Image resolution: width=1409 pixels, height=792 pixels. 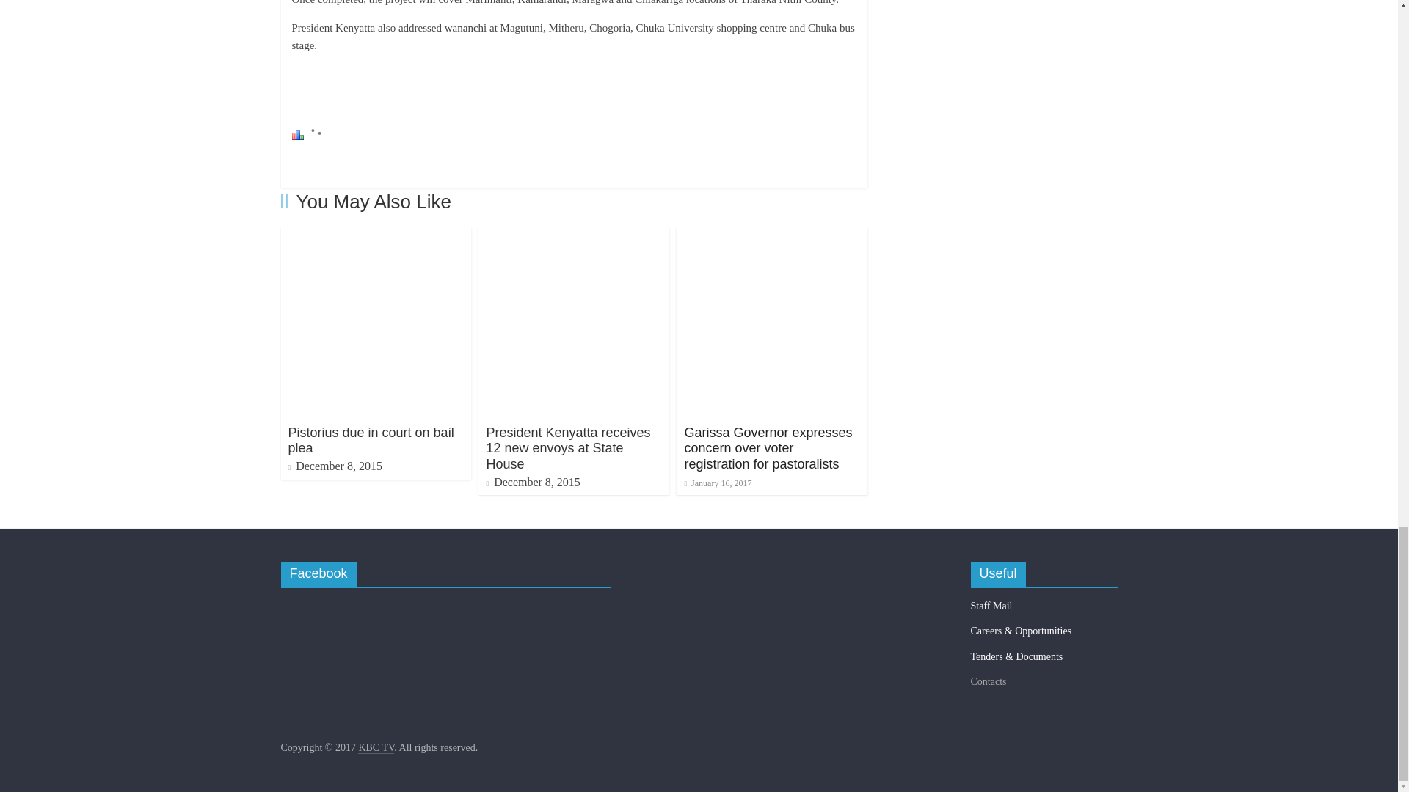 What do you see at coordinates (376, 748) in the screenshot?
I see `KBC TV` at bounding box center [376, 748].